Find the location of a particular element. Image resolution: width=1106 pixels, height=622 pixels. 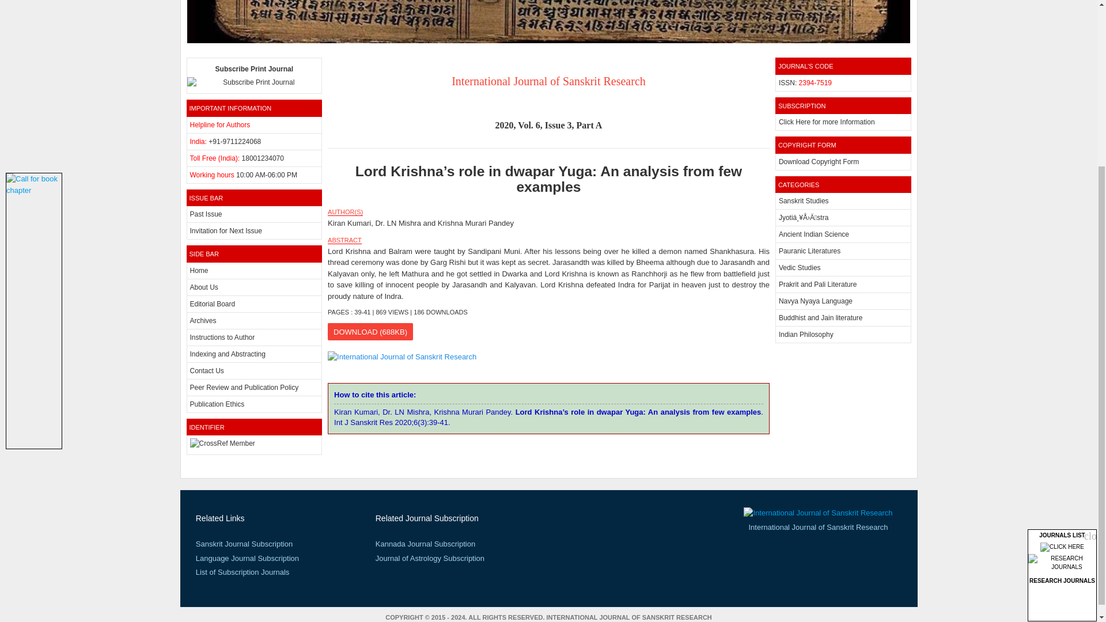

Contact Us is located at coordinates (207, 371).